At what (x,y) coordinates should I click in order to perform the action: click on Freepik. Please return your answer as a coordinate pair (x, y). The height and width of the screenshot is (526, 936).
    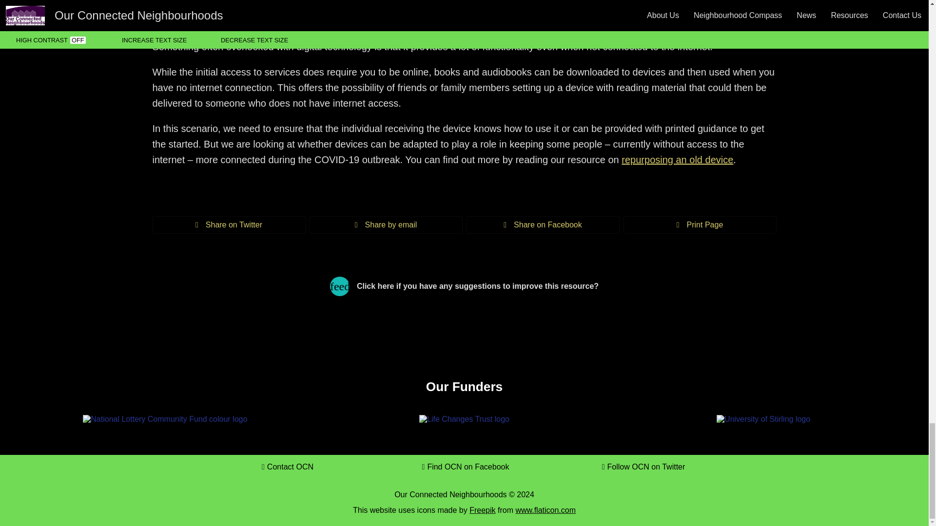
    Looking at the image, I should click on (482, 510).